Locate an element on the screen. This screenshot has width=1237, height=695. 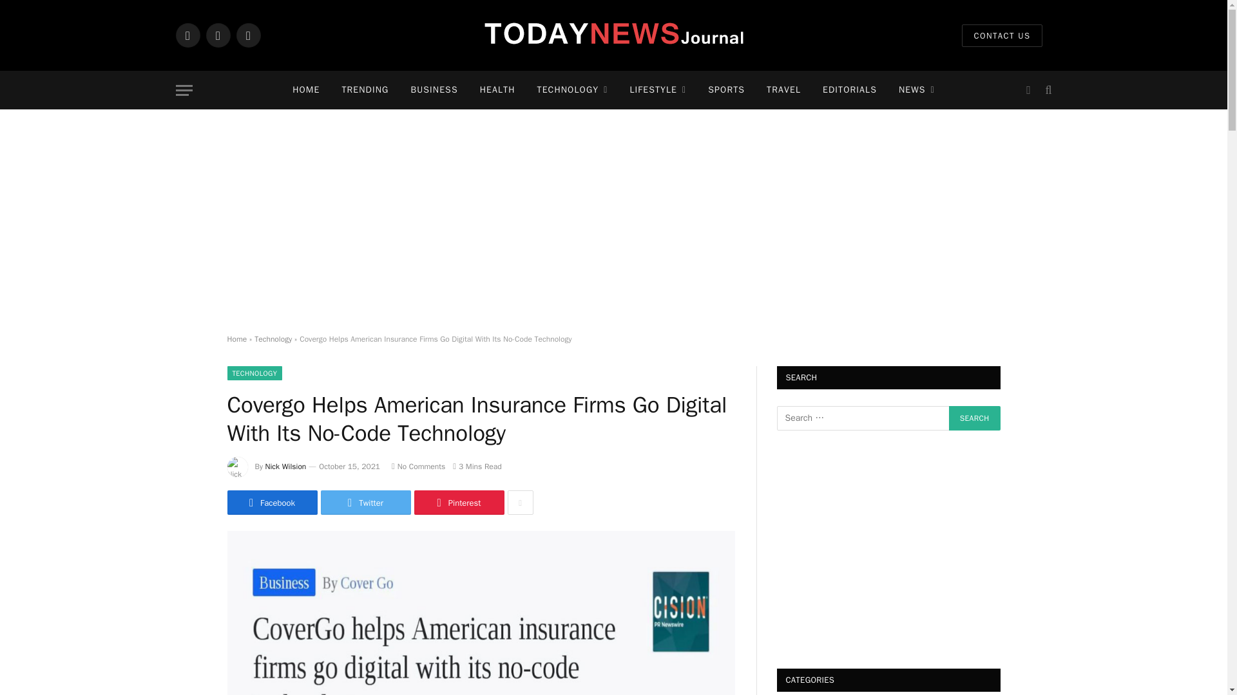
Home is located at coordinates (236, 338).